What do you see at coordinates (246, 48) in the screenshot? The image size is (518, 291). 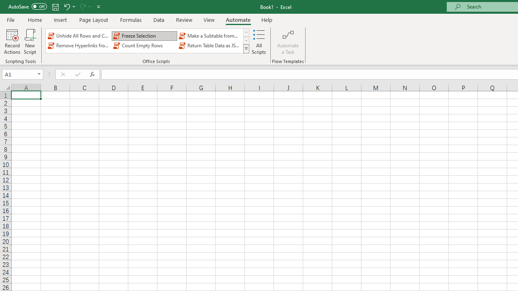 I see `Class: NetUIImage` at bounding box center [246, 48].